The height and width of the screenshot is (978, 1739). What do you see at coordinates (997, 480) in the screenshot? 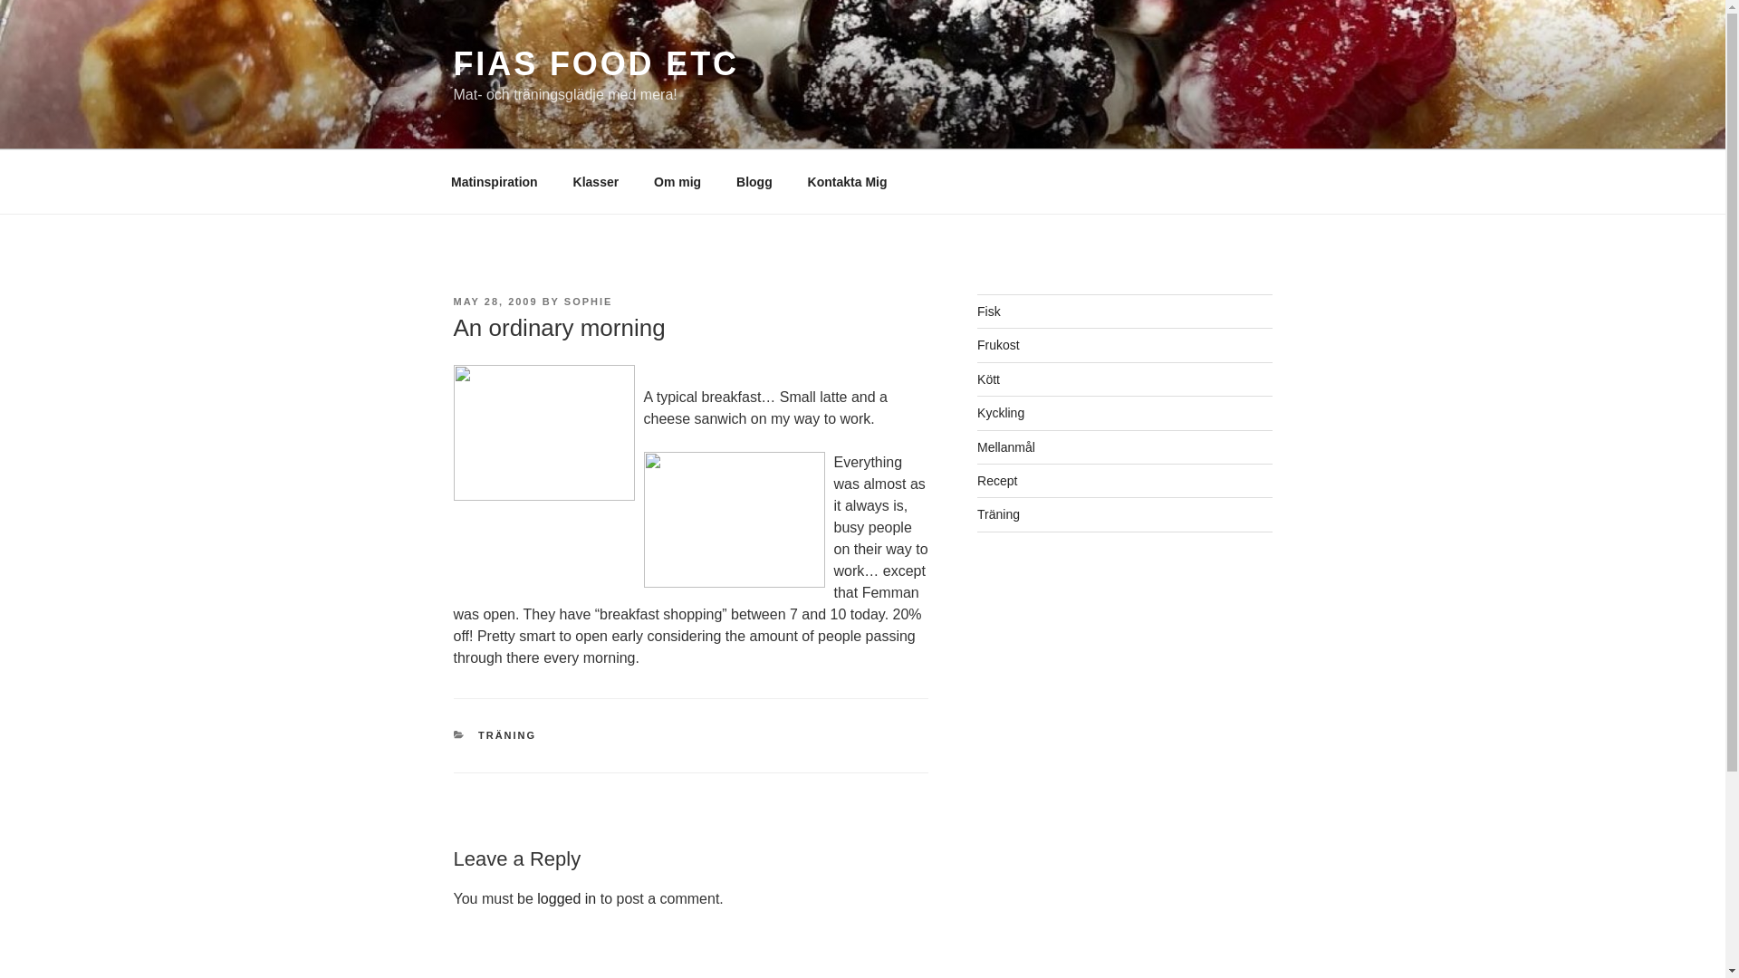
I see `Recept` at bounding box center [997, 480].